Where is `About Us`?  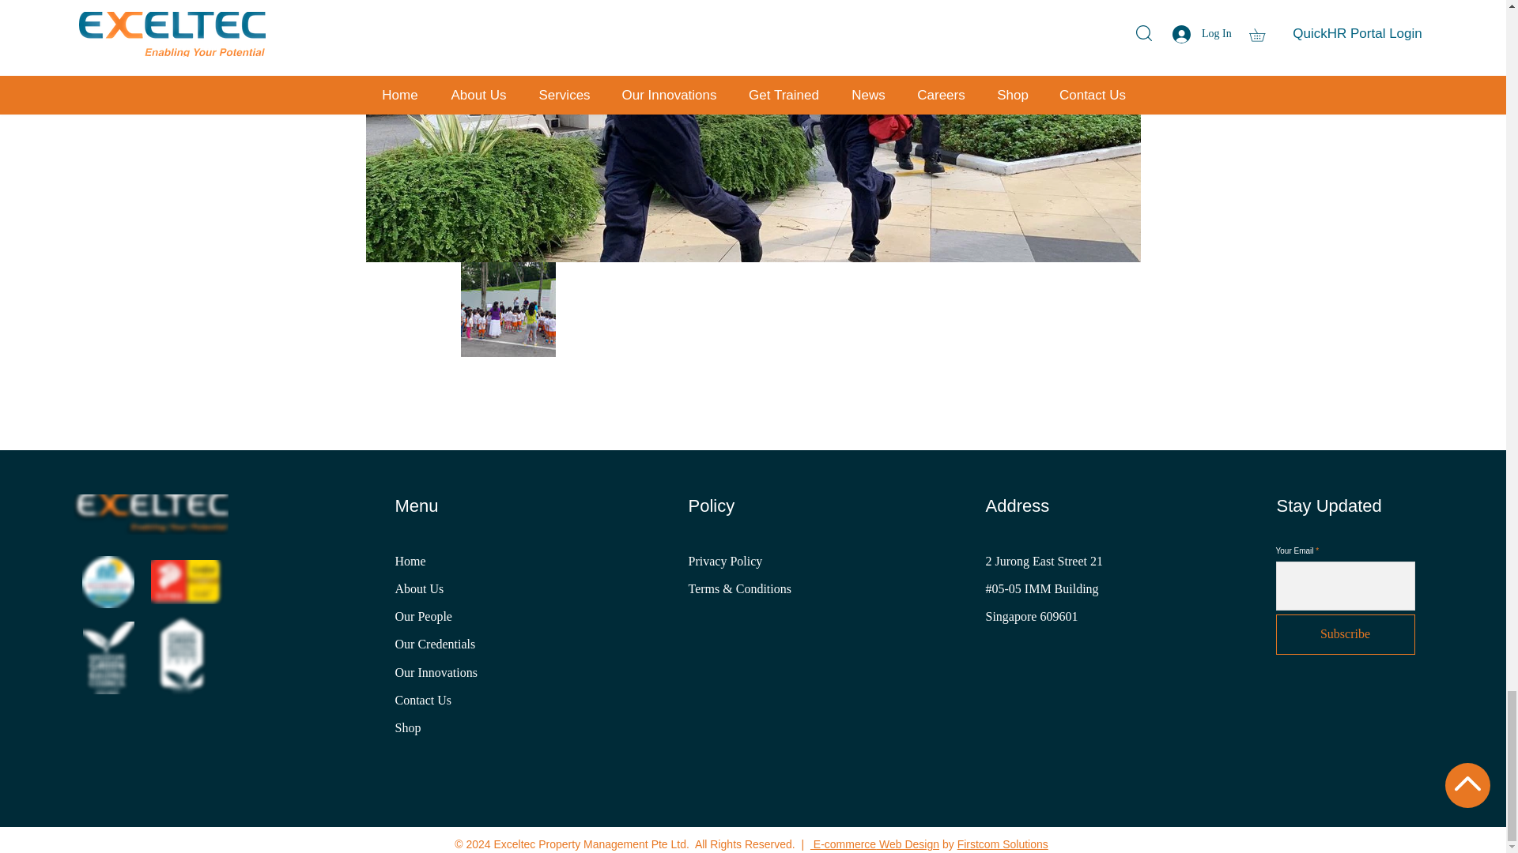
About Us is located at coordinates (419, 588).